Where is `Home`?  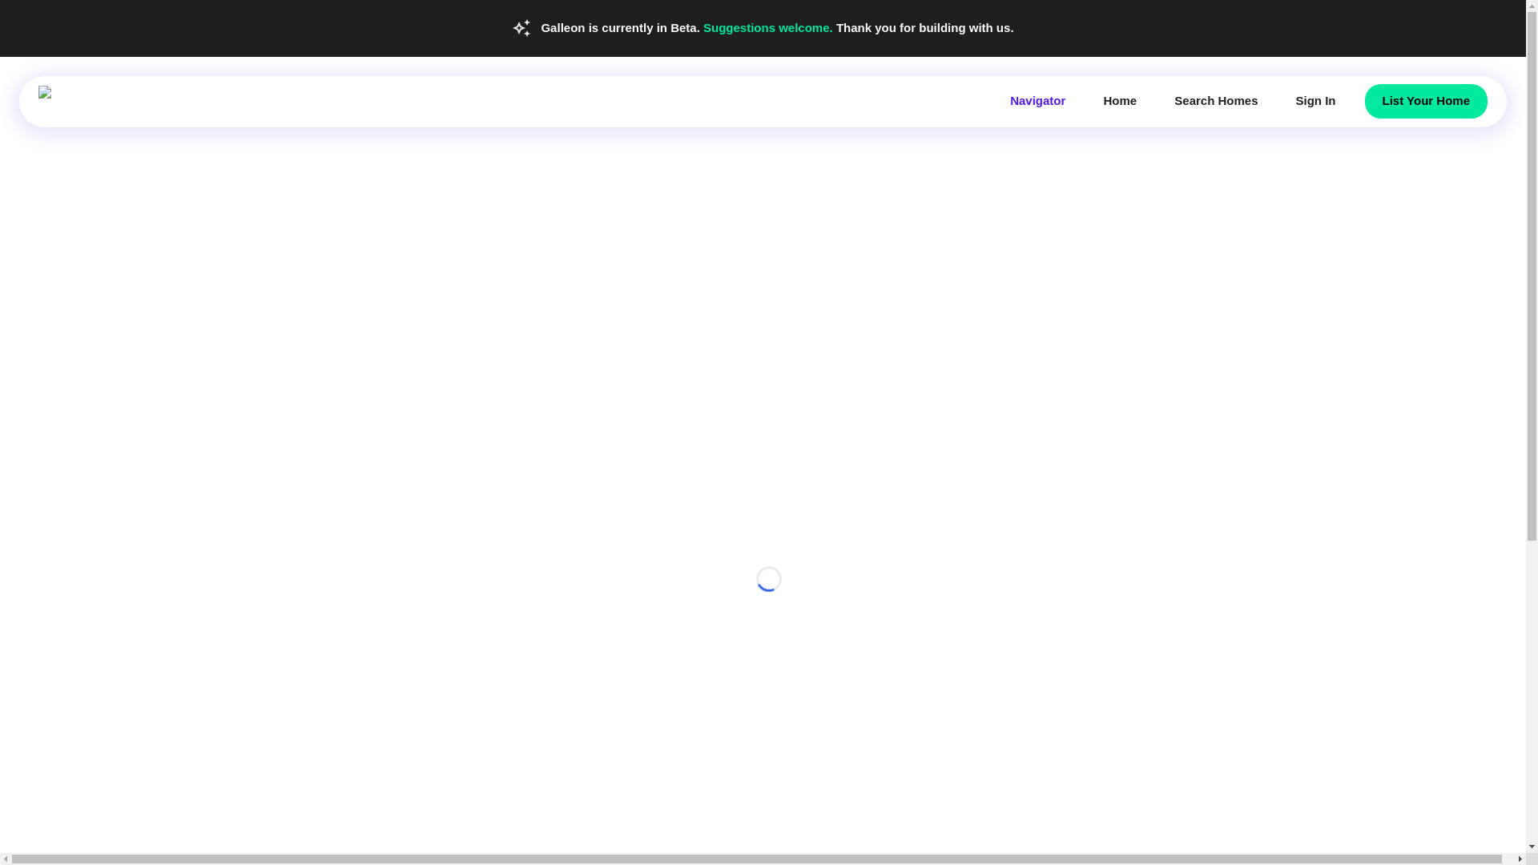 Home is located at coordinates (1120, 100).